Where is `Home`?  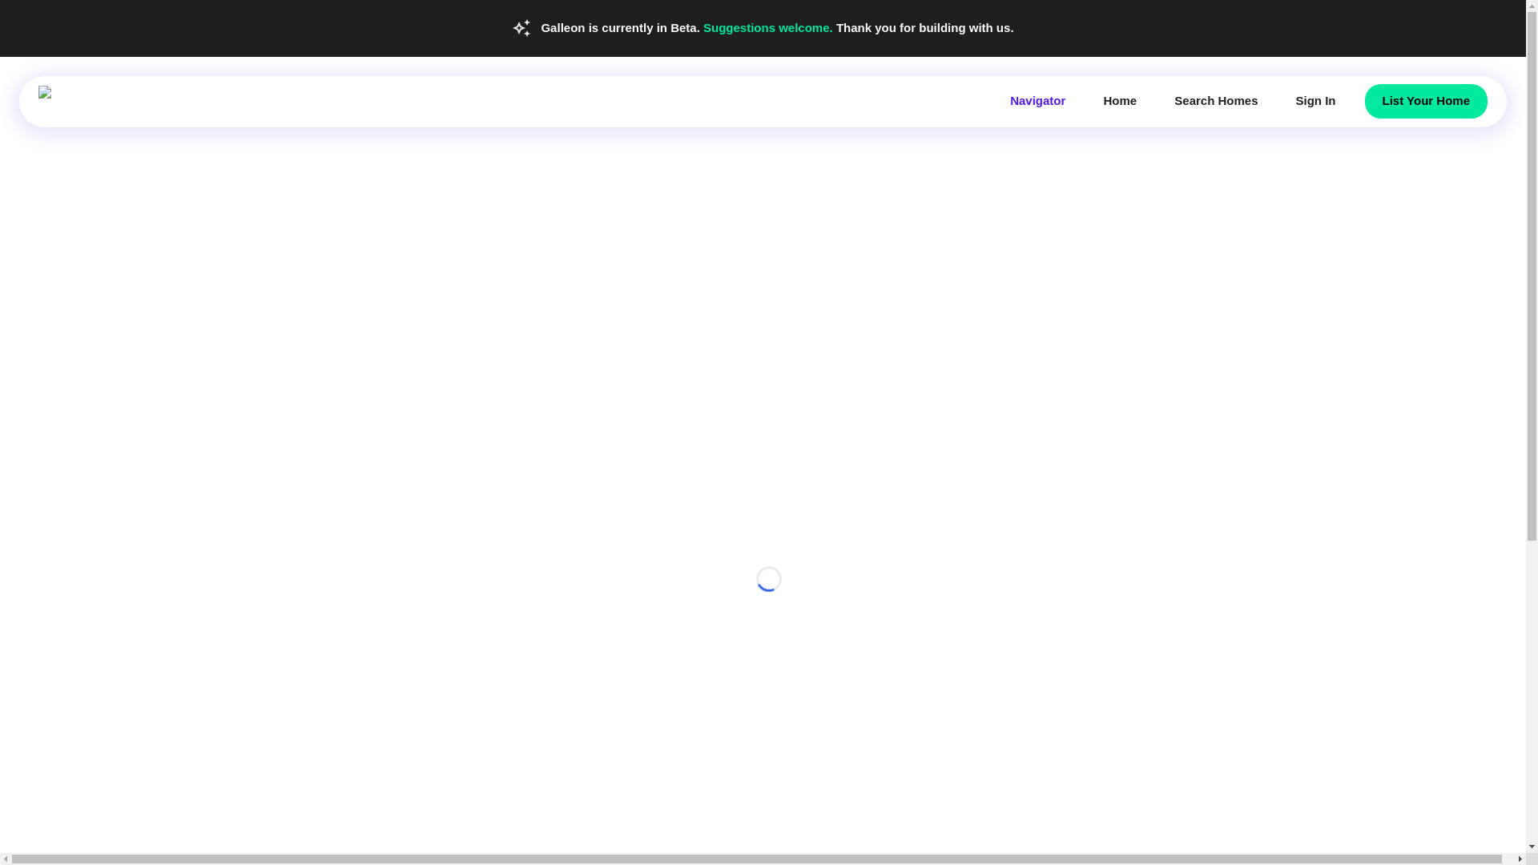 Home is located at coordinates (1120, 100).